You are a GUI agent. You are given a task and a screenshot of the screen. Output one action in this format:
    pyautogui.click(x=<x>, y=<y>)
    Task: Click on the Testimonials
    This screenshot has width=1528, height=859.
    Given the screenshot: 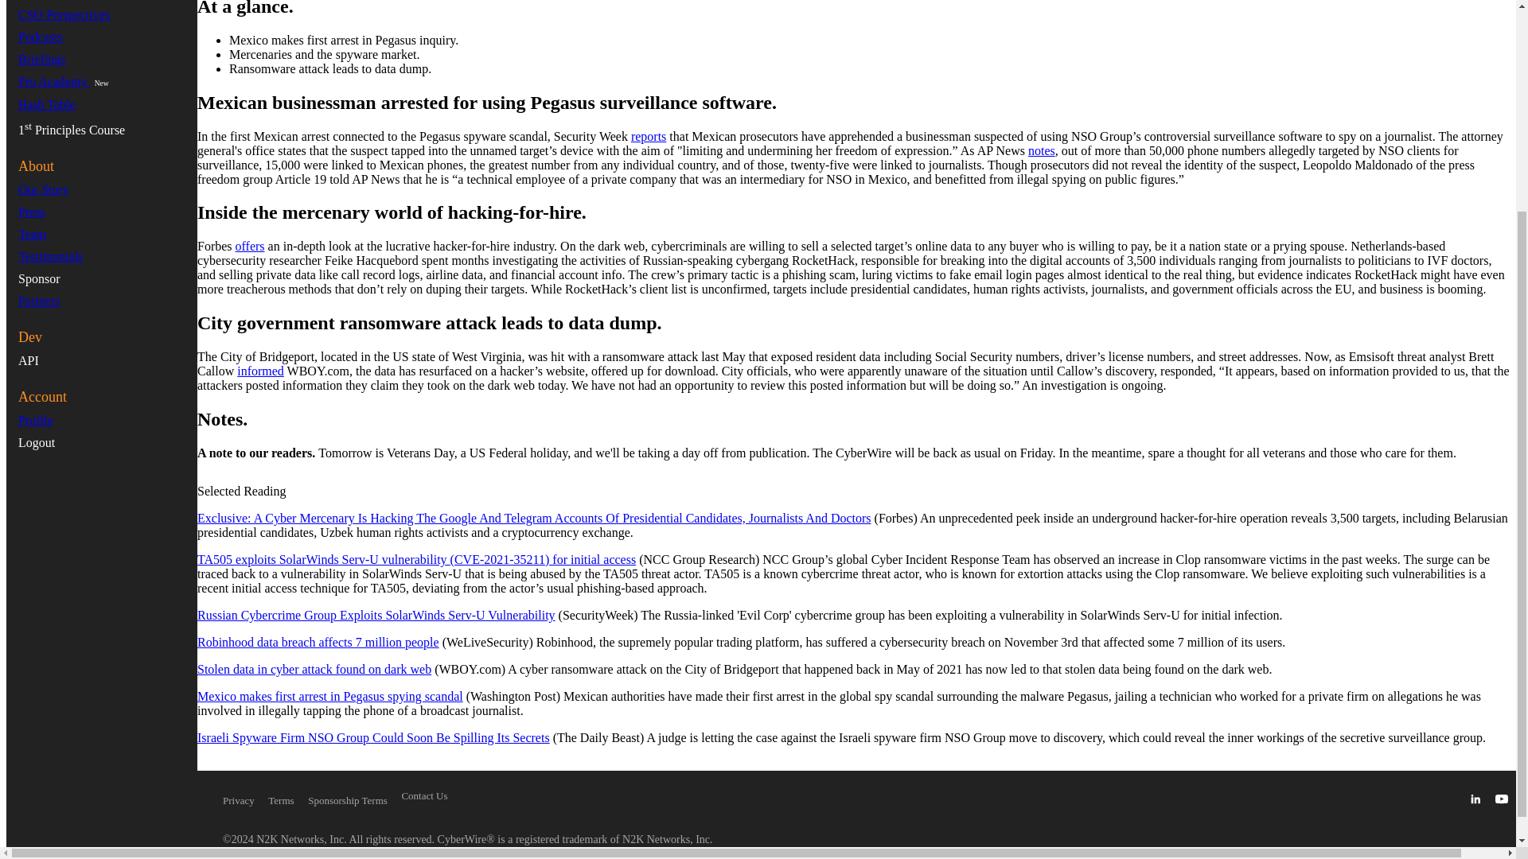 What is the action you would take?
    pyautogui.click(x=51, y=256)
    